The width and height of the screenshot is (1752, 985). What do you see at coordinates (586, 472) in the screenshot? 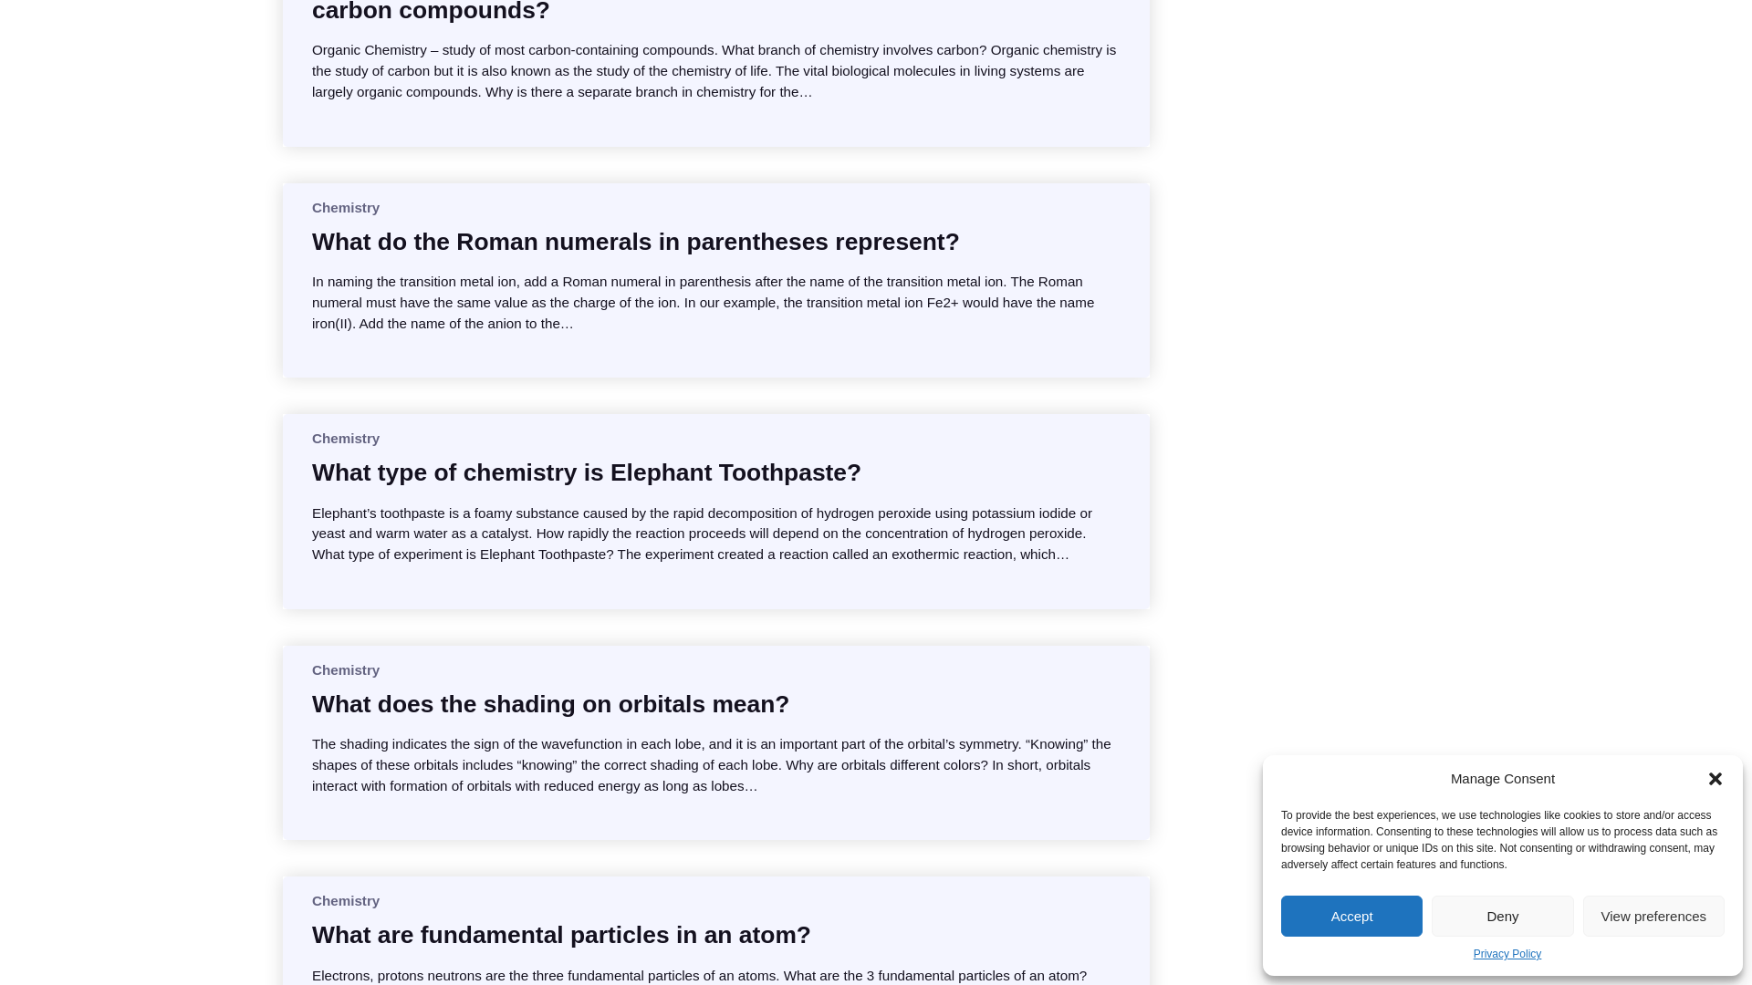
I see `What type of chemistry is Elephant Toothpaste?` at bounding box center [586, 472].